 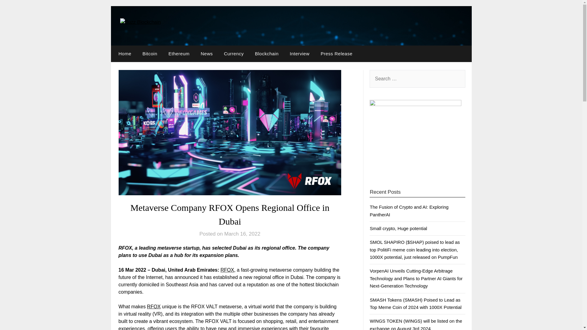 What do you see at coordinates (15, 9) in the screenshot?
I see `Search` at bounding box center [15, 9].